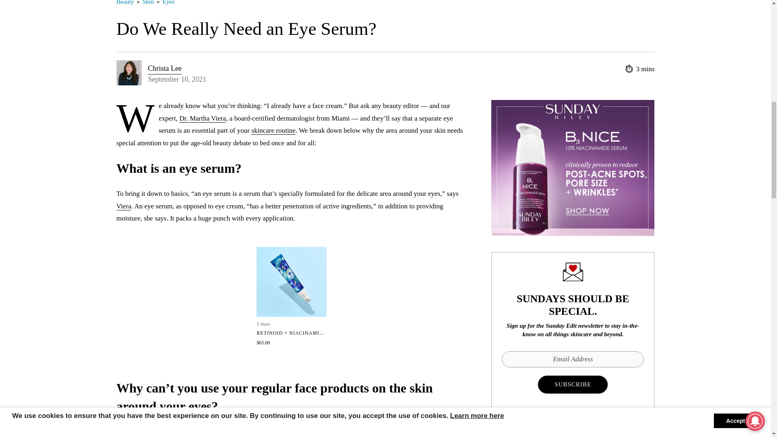 The image size is (777, 437). Describe the element at coordinates (125, 2) in the screenshot. I see `Beauty` at that location.